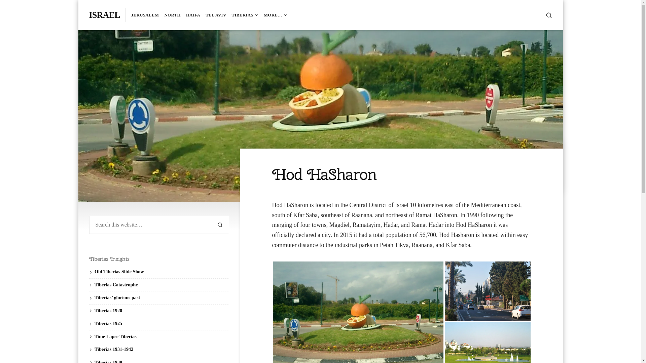 The width and height of the screenshot is (646, 363). What do you see at coordinates (150, 225) in the screenshot?
I see `Search for:` at bounding box center [150, 225].